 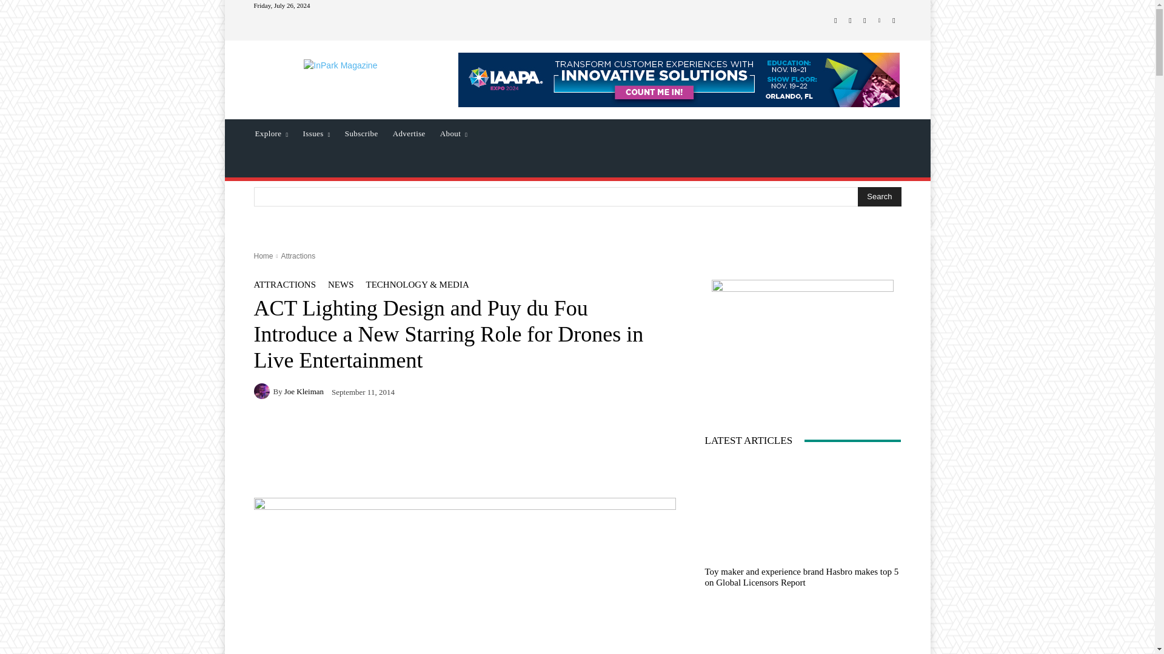 I want to click on Joe Kleiman, so click(x=263, y=391).